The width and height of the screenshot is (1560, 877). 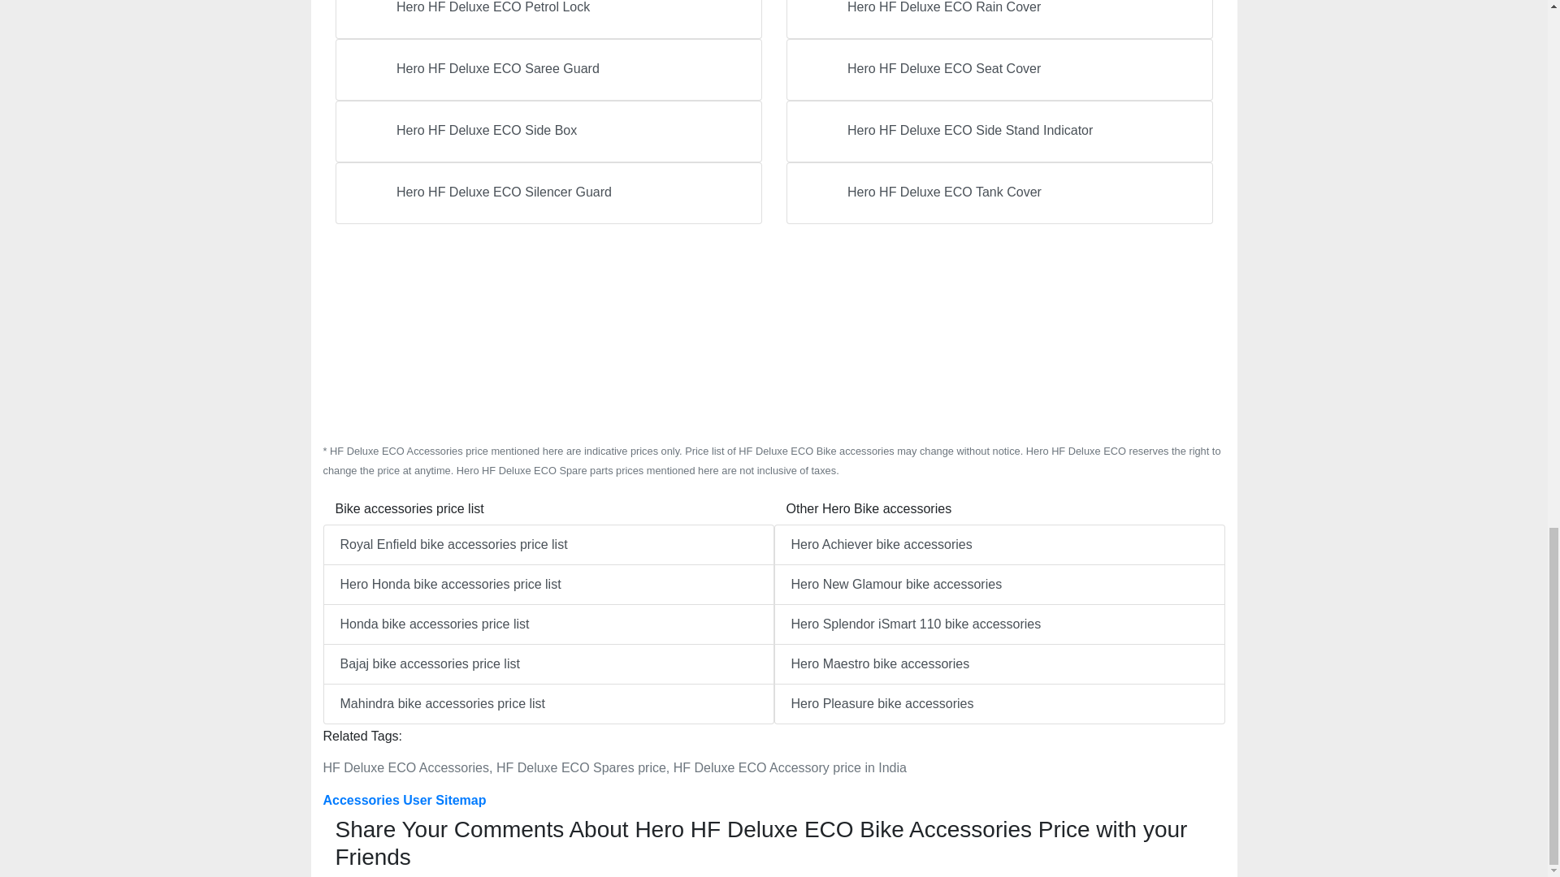 I want to click on Hero Pleasure bike accessories, so click(x=999, y=704).